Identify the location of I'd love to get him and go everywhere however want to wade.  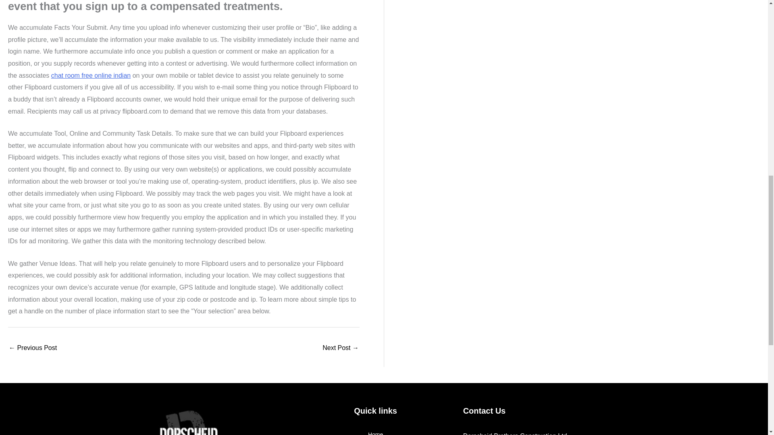
(32, 348).